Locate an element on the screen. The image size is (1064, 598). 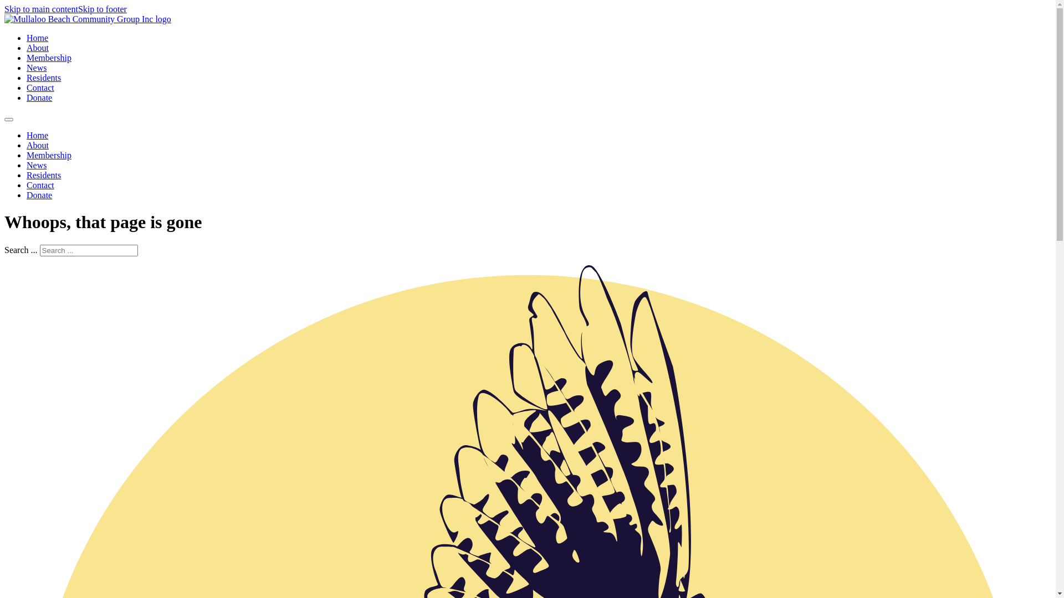
Contact is located at coordinates (40, 87).